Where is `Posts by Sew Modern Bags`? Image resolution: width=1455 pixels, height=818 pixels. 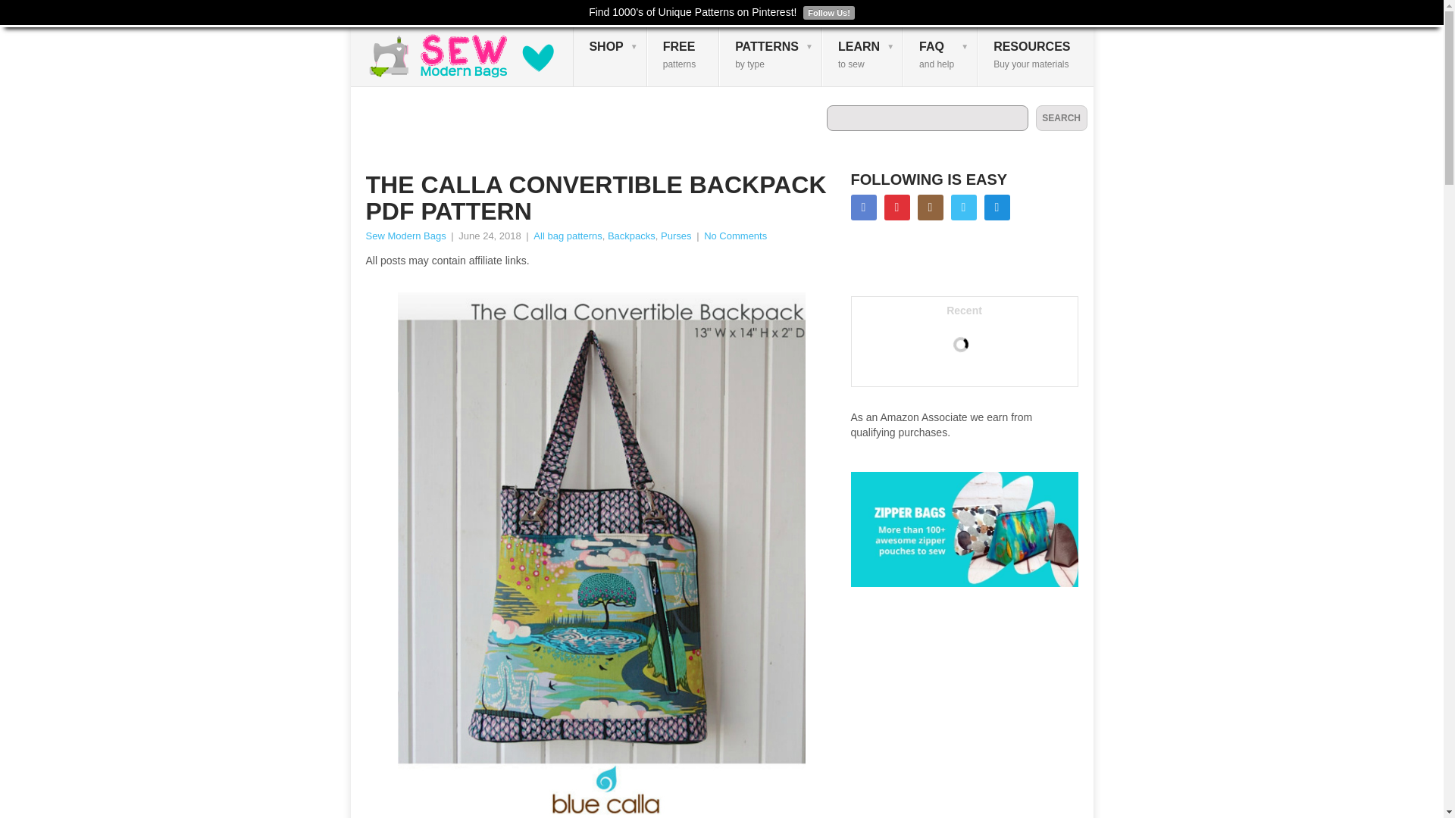
Posts by Sew Modern Bags is located at coordinates (683, 56).